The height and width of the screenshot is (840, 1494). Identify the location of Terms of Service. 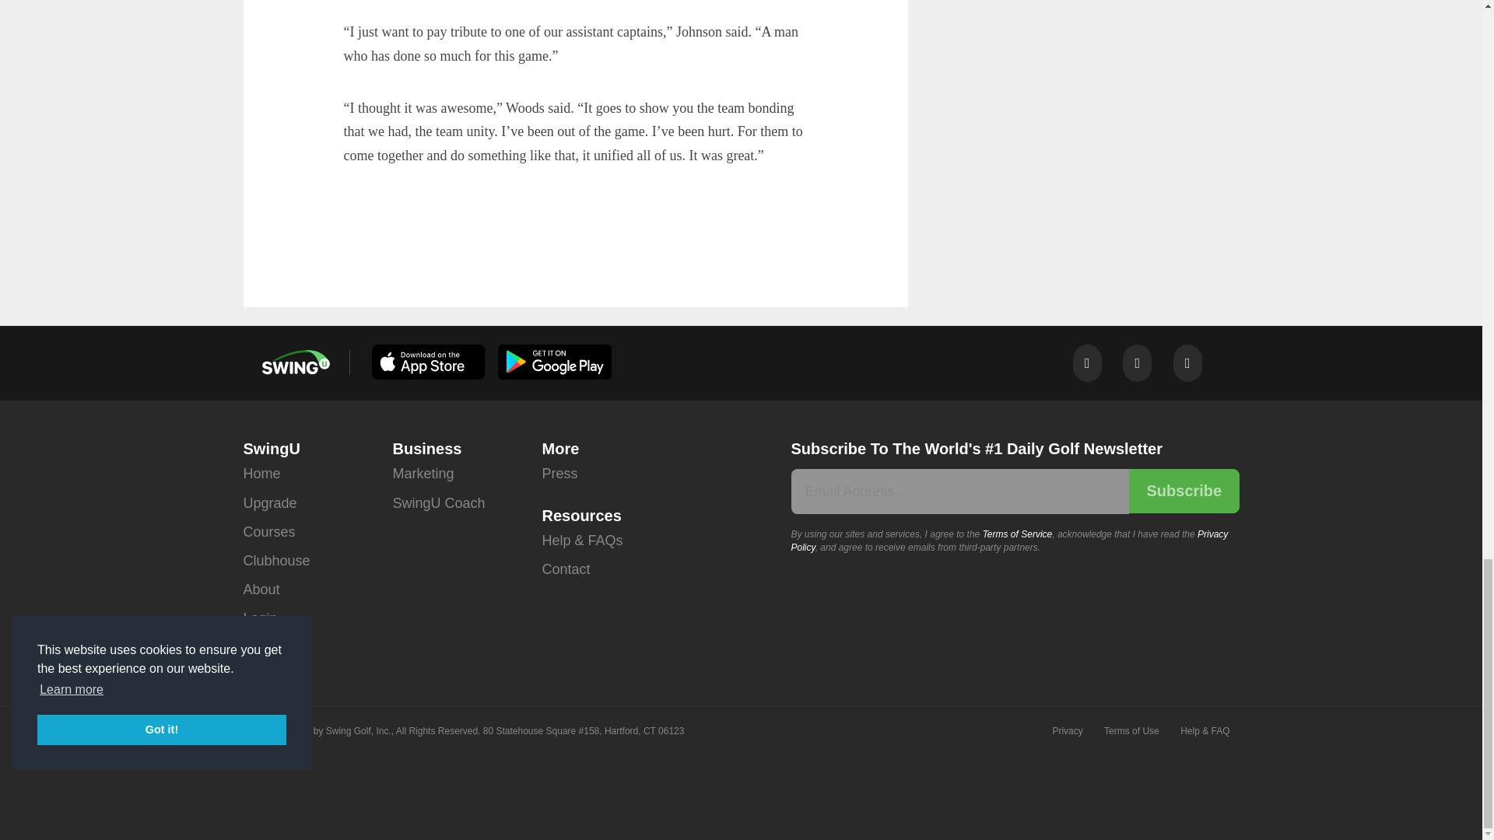
(1018, 534).